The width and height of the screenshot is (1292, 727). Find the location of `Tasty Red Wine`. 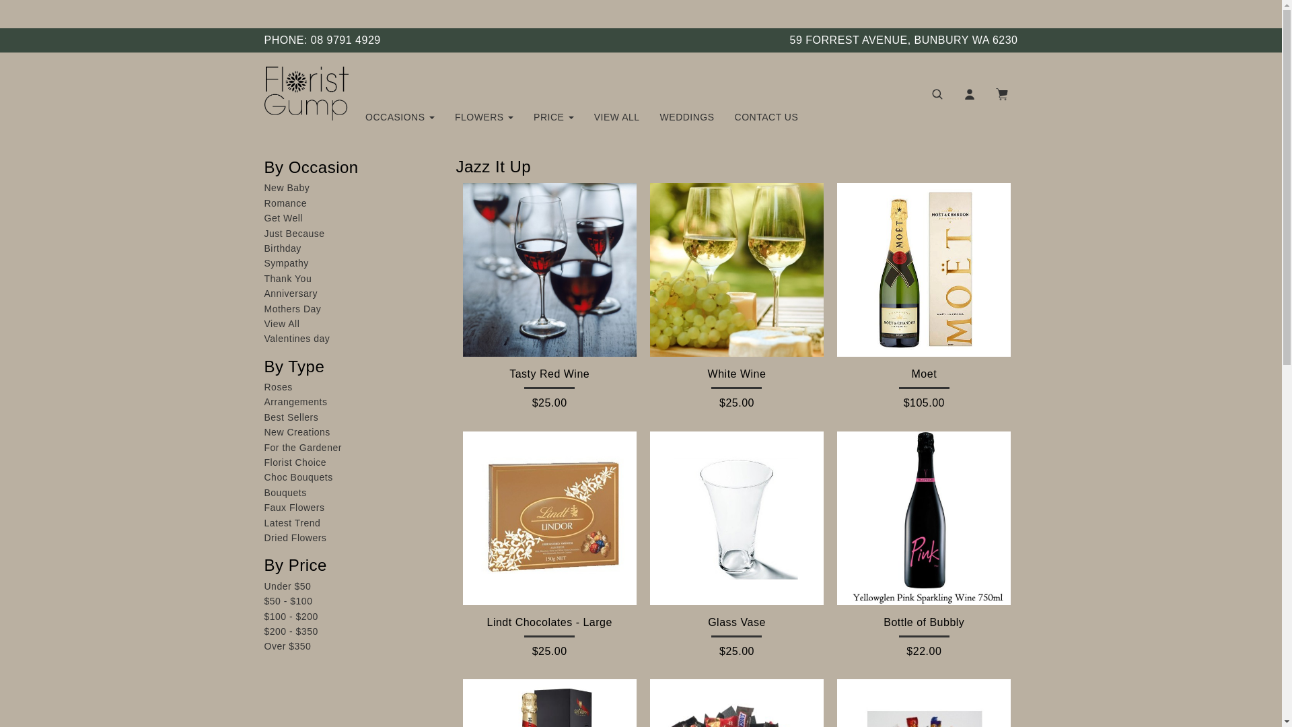

Tasty Red Wine is located at coordinates (550, 270).